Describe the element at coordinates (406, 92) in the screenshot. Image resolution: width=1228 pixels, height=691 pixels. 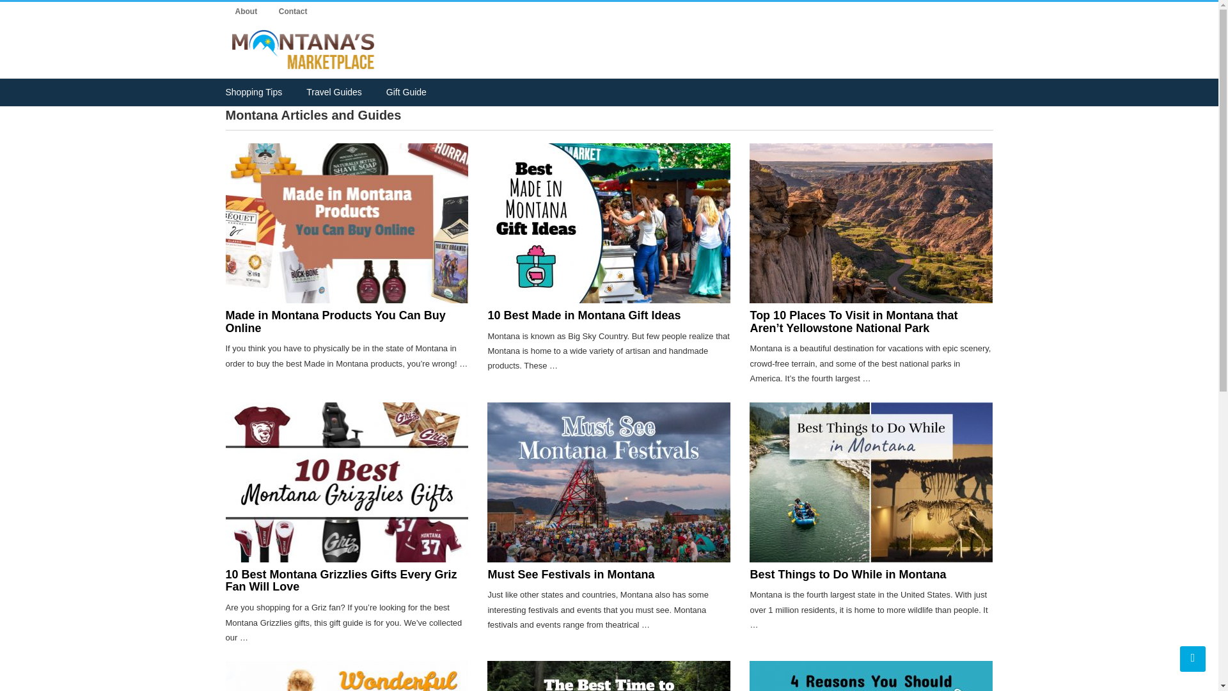
I see `Gift Guide` at that location.